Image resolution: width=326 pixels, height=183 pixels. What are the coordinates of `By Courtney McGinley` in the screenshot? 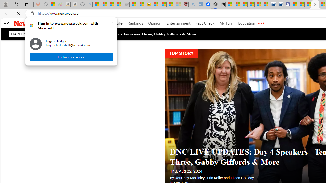 It's located at (187, 168).